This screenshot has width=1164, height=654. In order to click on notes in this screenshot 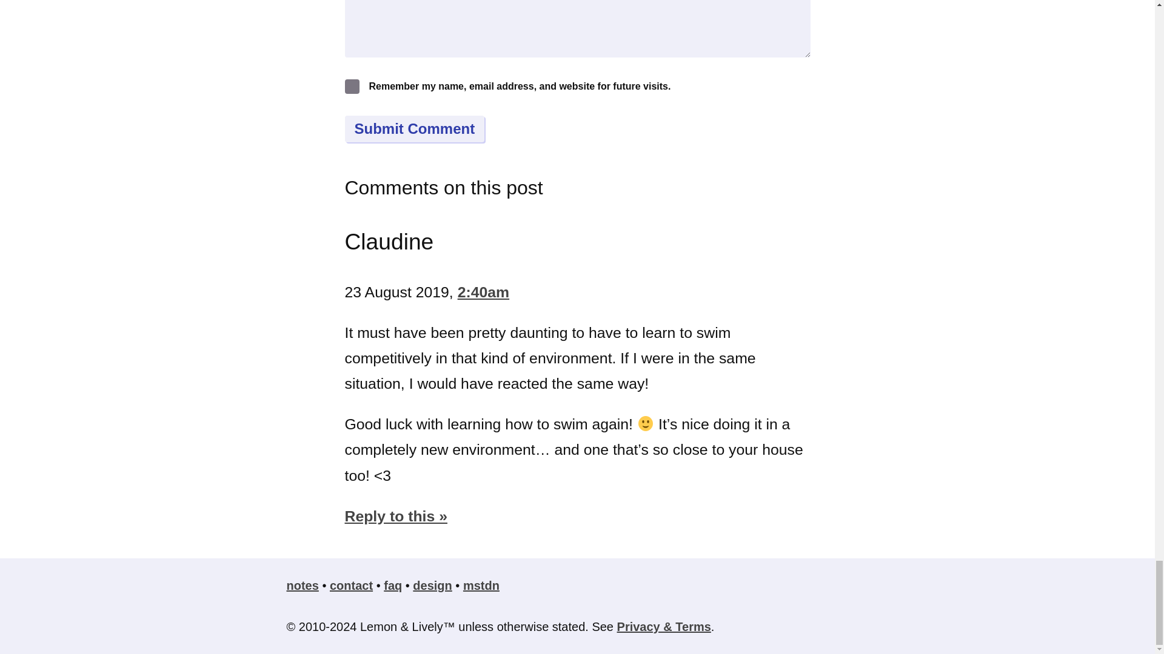, I will do `click(302, 585)`.